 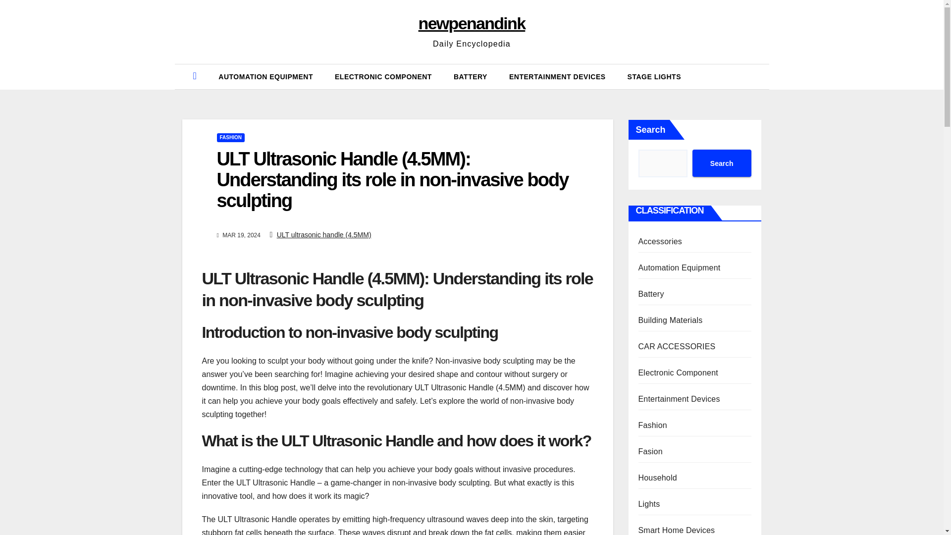 What do you see at coordinates (650, 451) in the screenshot?
I see `Fasion` at bounding box center [650, 451].